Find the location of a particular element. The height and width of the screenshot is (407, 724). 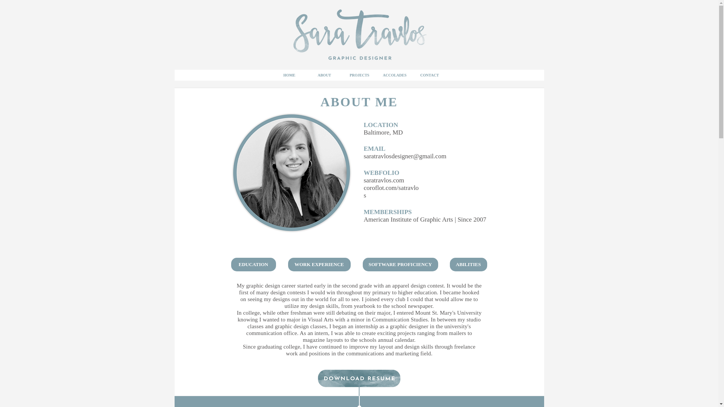

EDUCATION is located at coordinates (253, 265).